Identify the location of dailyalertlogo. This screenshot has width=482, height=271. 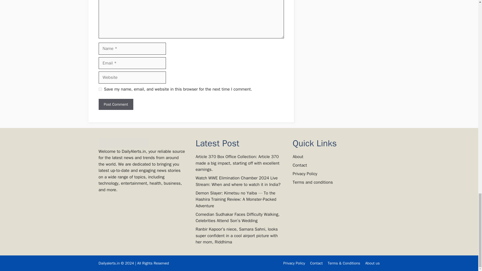
(123, 143).